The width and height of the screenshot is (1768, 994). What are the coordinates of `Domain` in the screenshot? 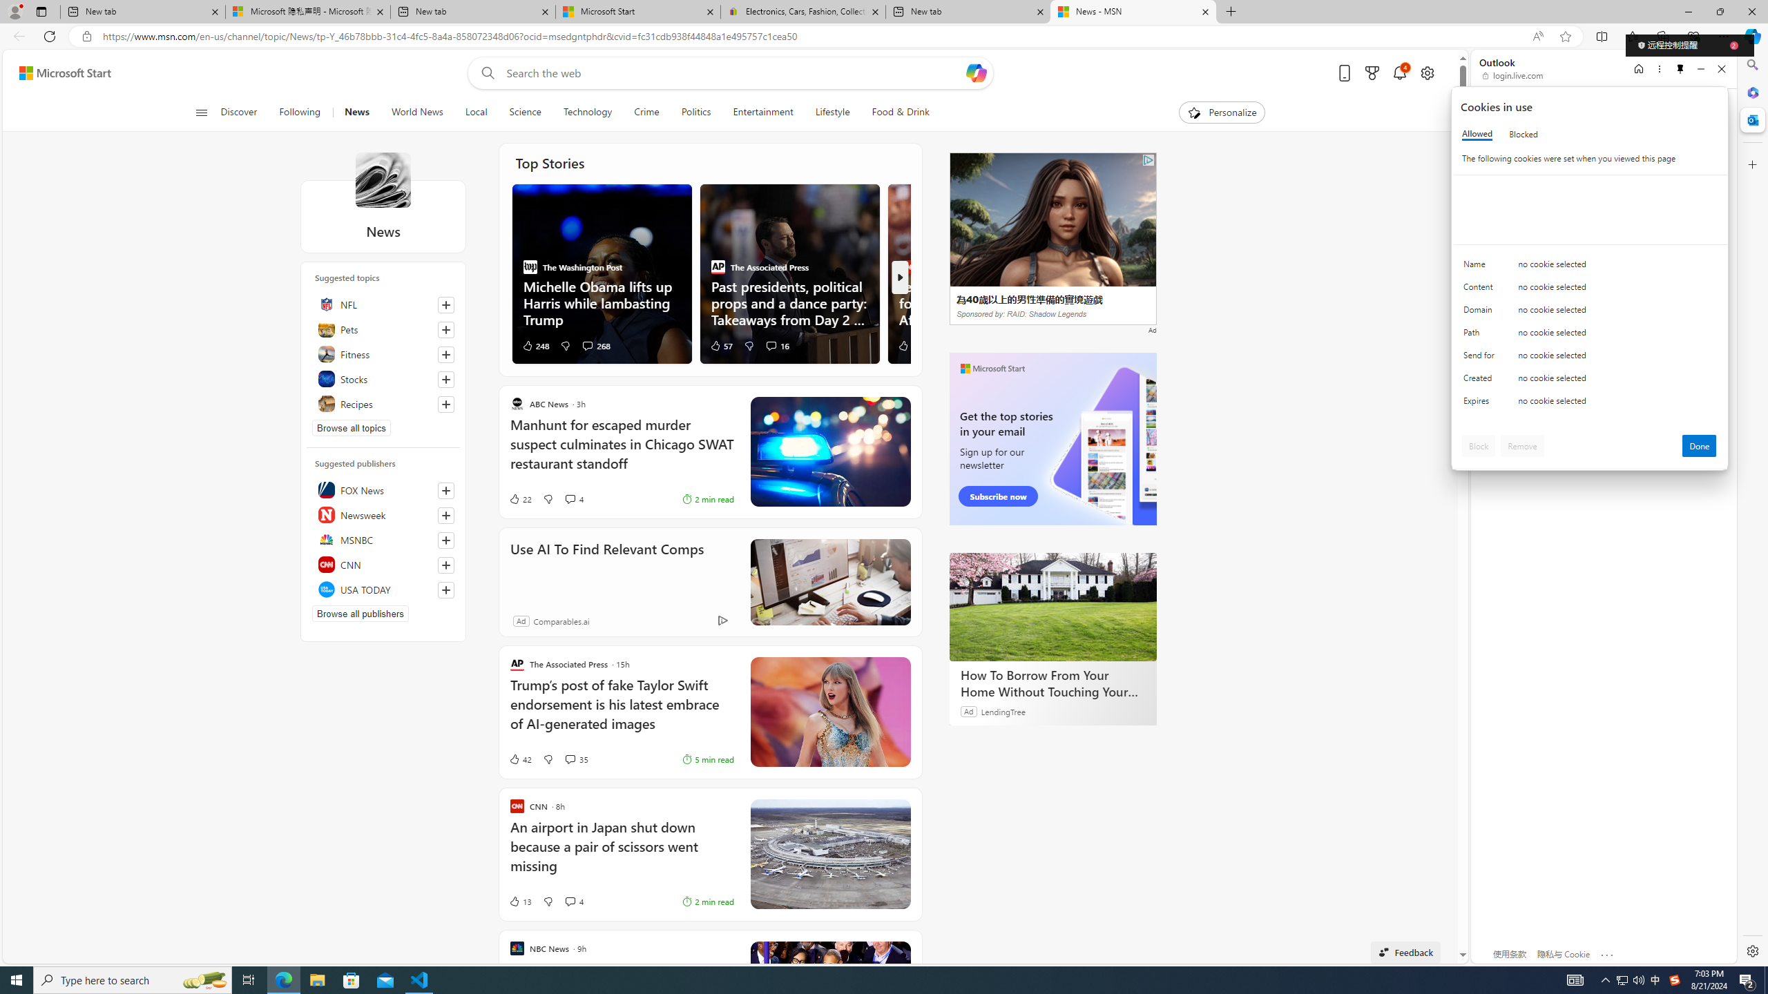 It's located at (1481, 313).